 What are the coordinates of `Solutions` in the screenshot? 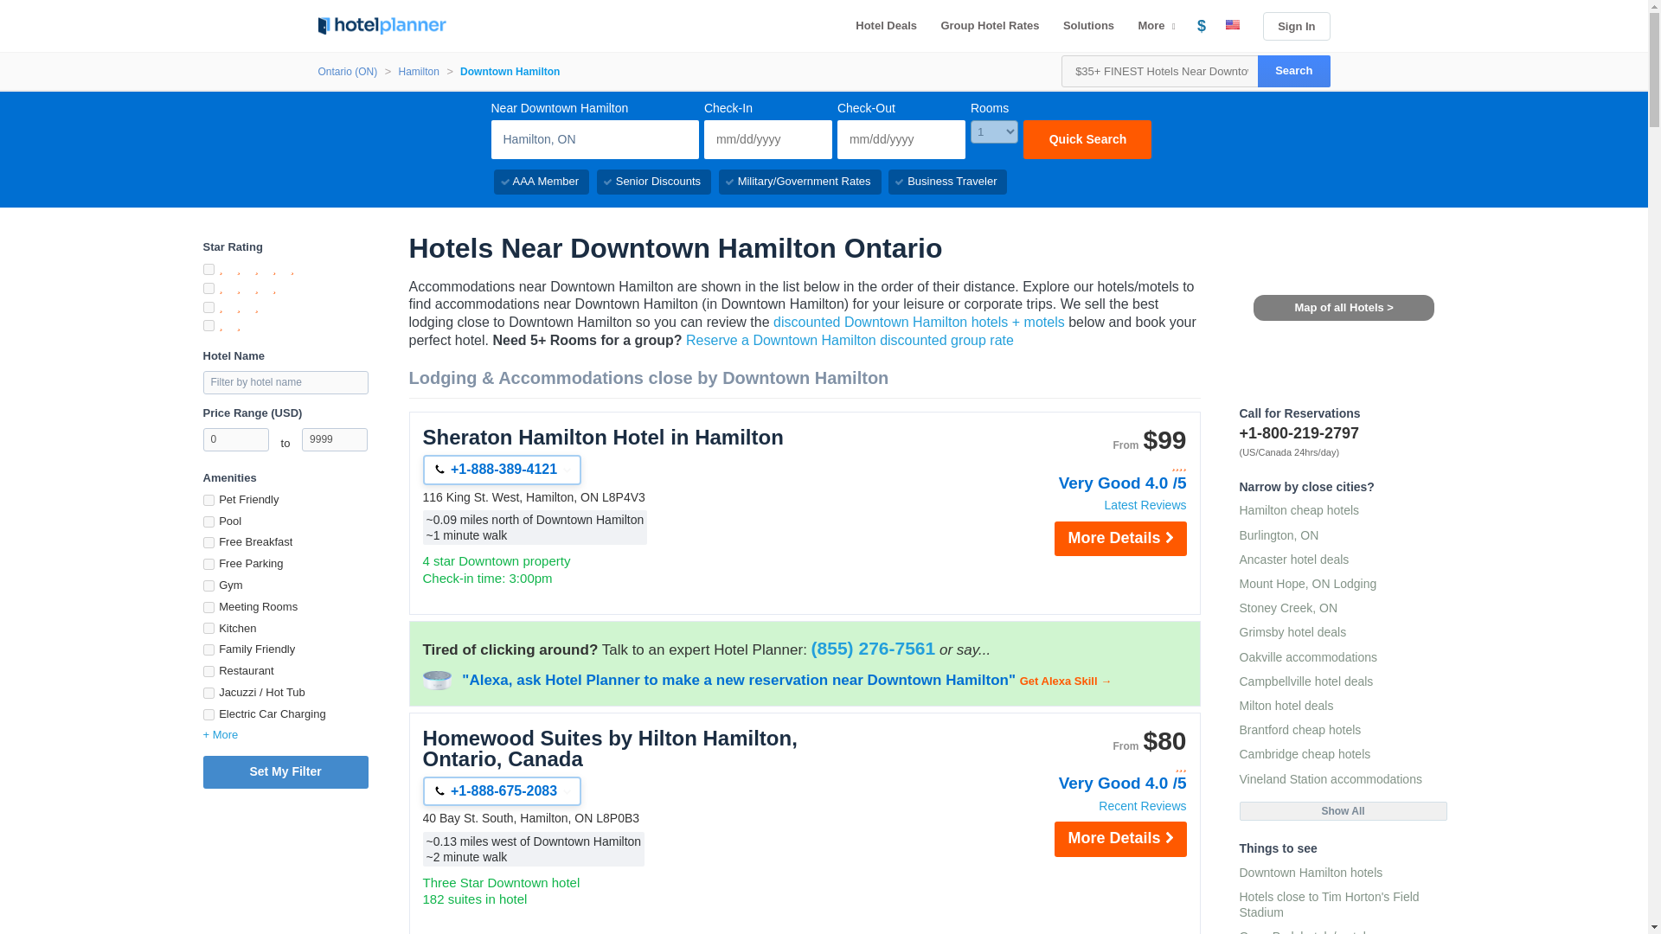 It's located at (1088, 26).